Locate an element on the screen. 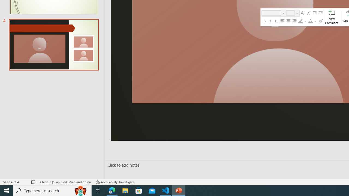  New Comment is located at coordinates (332, 17).